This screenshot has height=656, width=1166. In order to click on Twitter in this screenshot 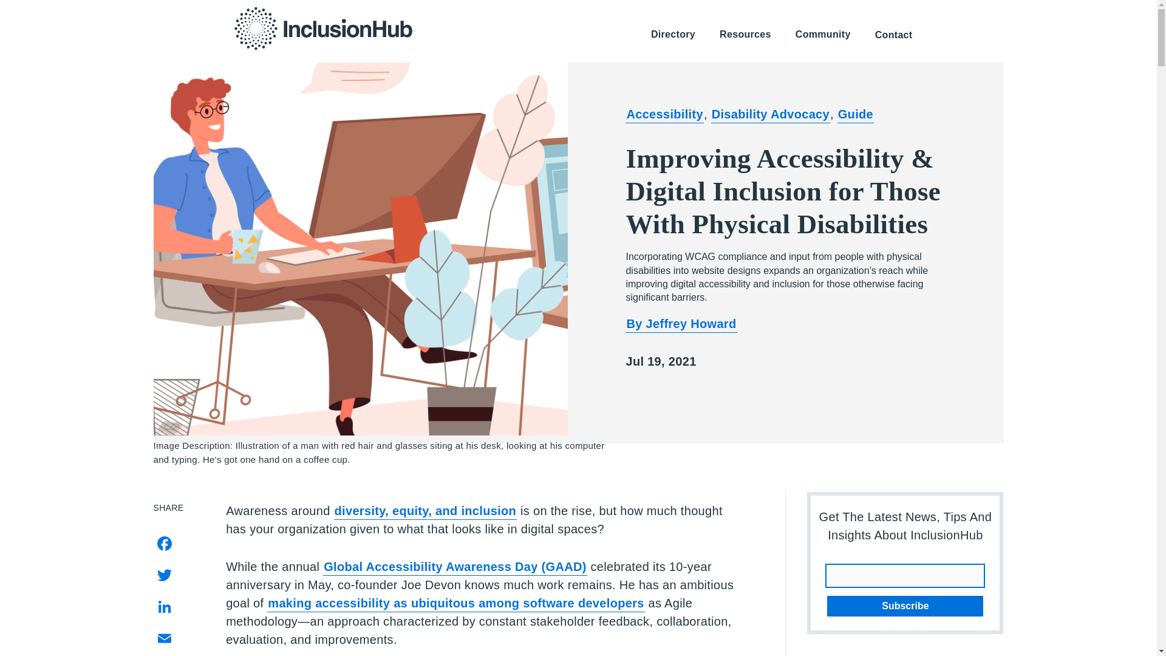, I will do `click(179, 575)`.